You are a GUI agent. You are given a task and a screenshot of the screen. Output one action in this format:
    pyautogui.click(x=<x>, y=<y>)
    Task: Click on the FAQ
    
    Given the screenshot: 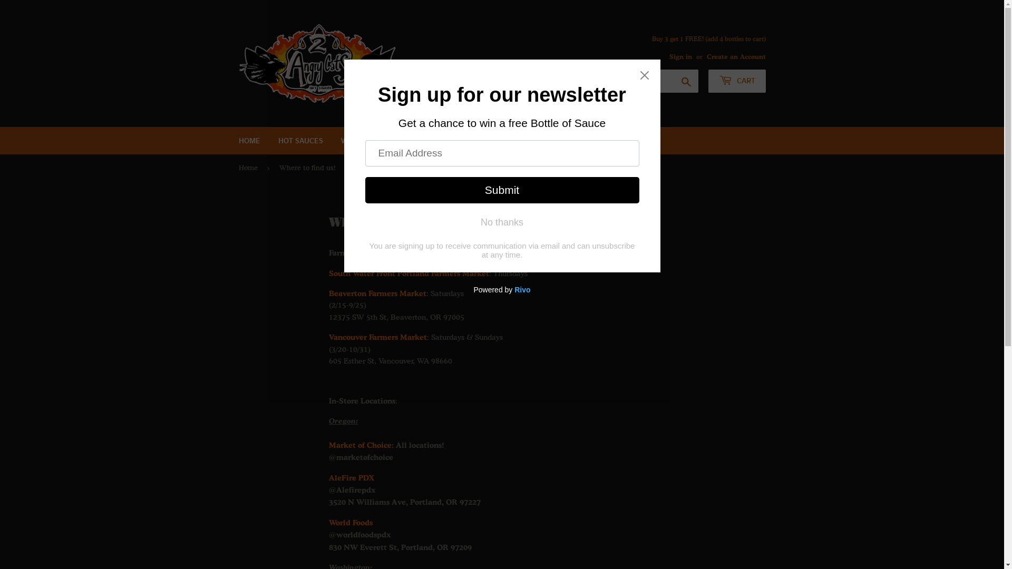 What is the action you would take?
    pyautogui.click(x=497, y=141)
    